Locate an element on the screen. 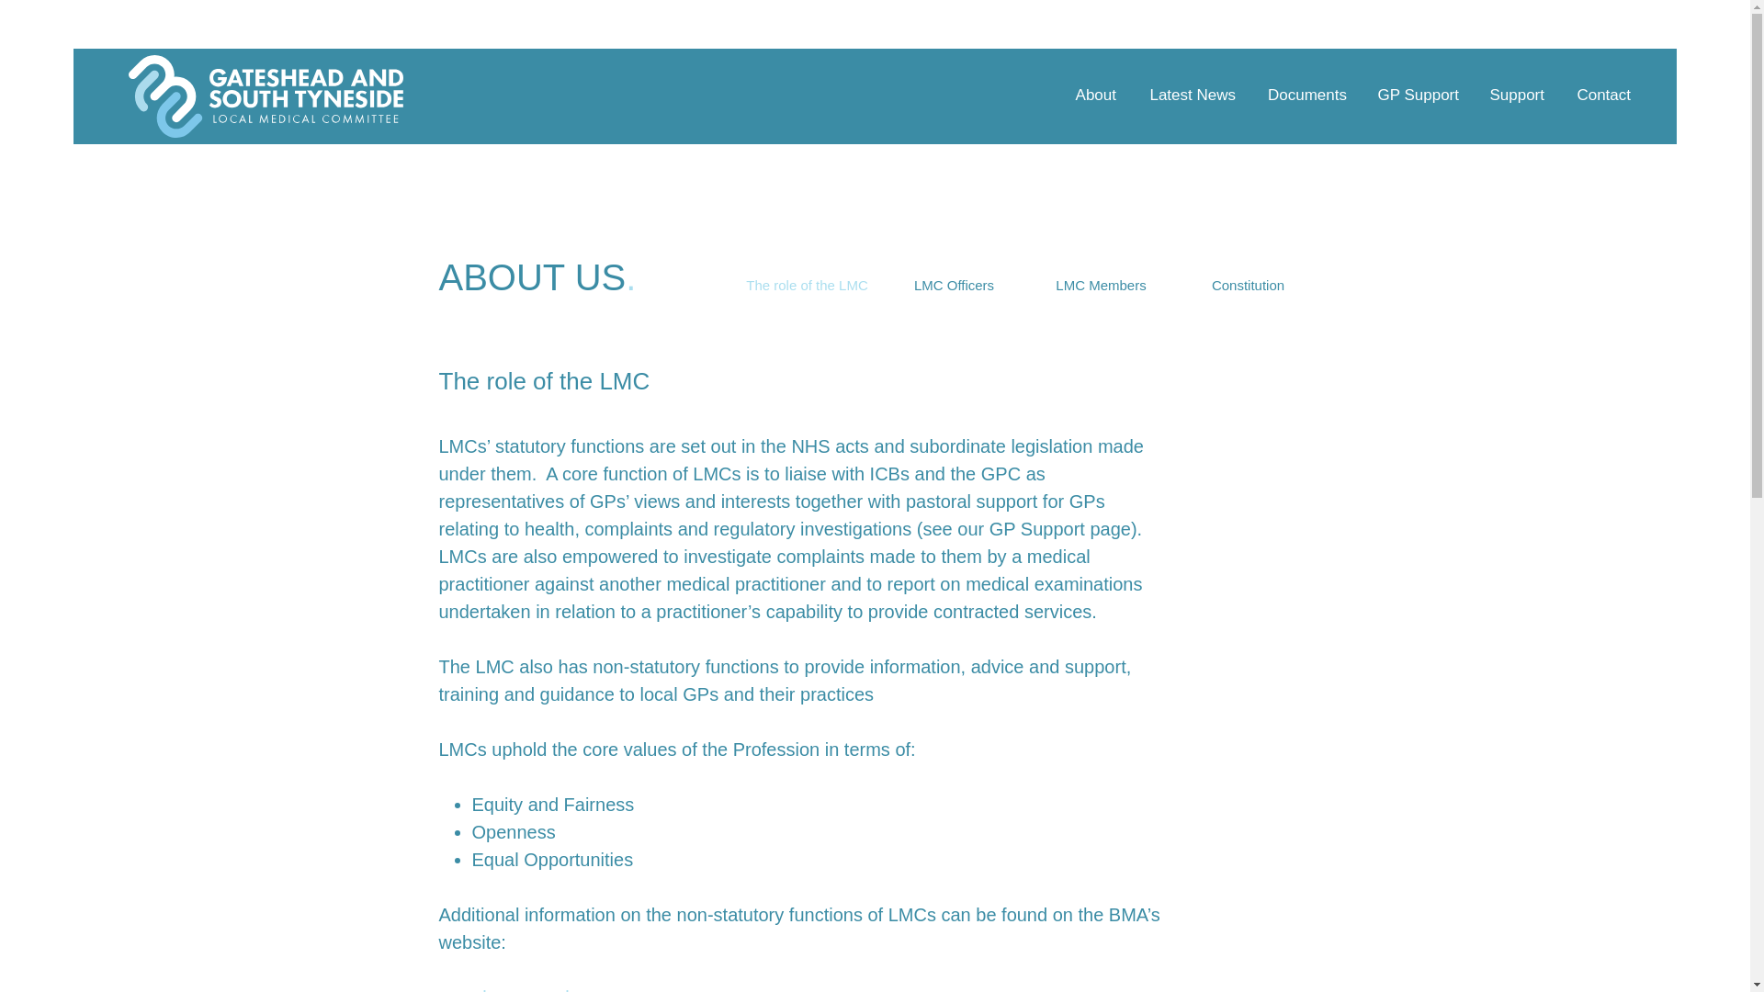 The image size is (1764, 992). ABOUT US. is located at coordinates (538, 277).